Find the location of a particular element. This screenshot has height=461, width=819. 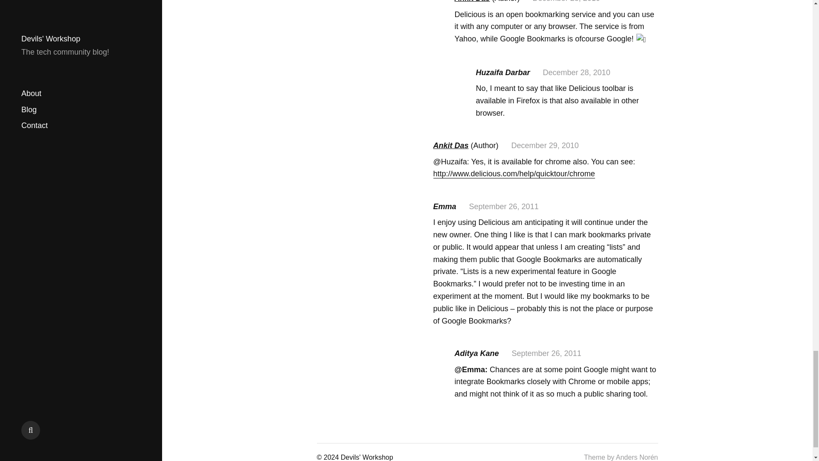

December 28, 2010 at 7:25 pm is located at coordinates (576, 73).